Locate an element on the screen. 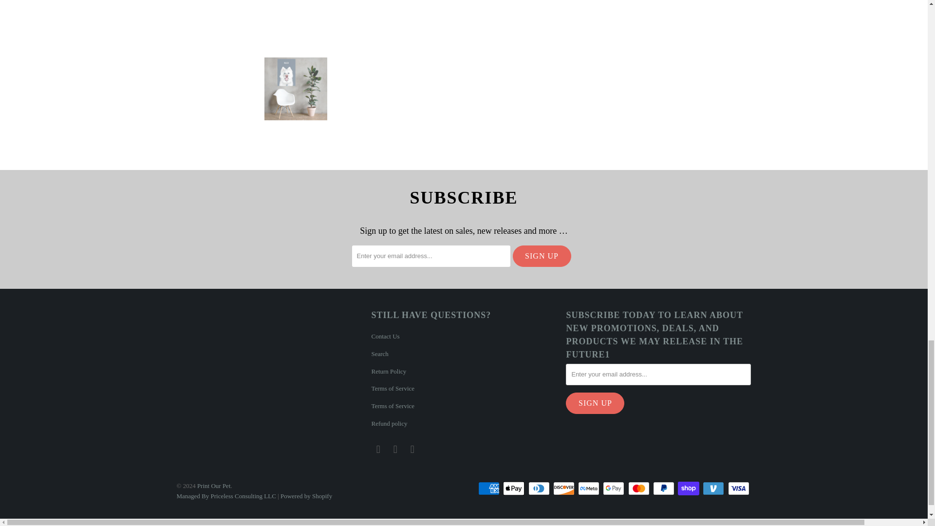 The image size is (935, 526). Discover is located at coordinates (565, 488).